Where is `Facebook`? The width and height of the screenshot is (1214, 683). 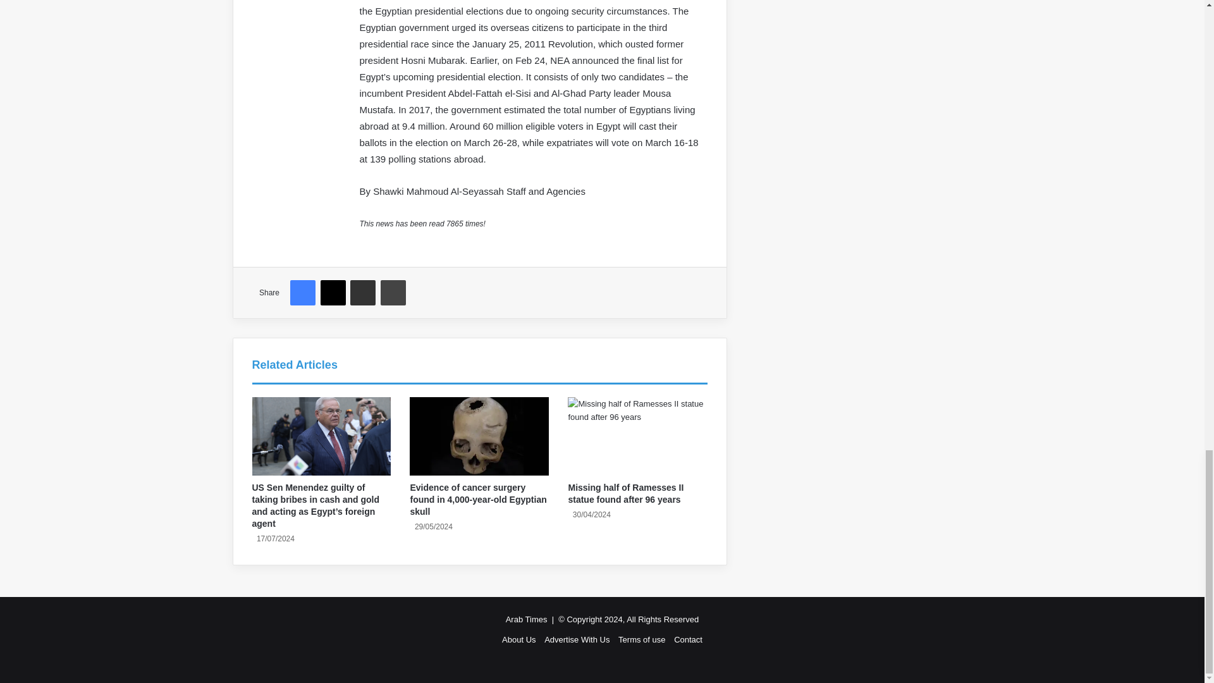
Facebook is located at coordinates (302, 292).